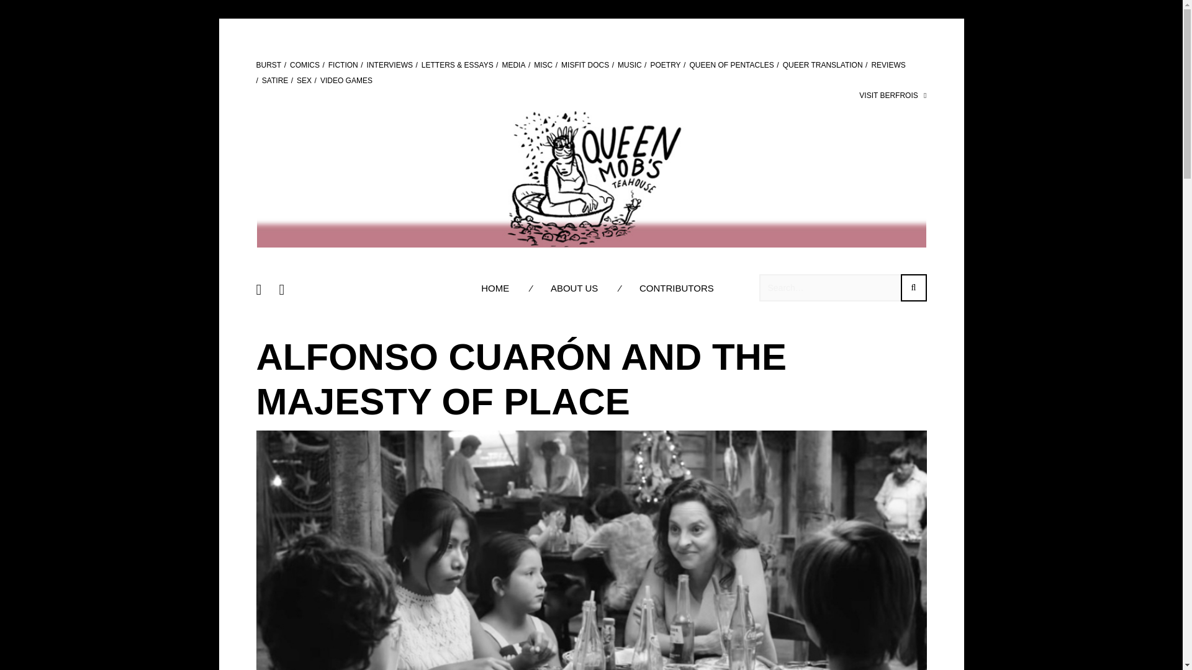  I want to click on HOME, so click(495, 288).